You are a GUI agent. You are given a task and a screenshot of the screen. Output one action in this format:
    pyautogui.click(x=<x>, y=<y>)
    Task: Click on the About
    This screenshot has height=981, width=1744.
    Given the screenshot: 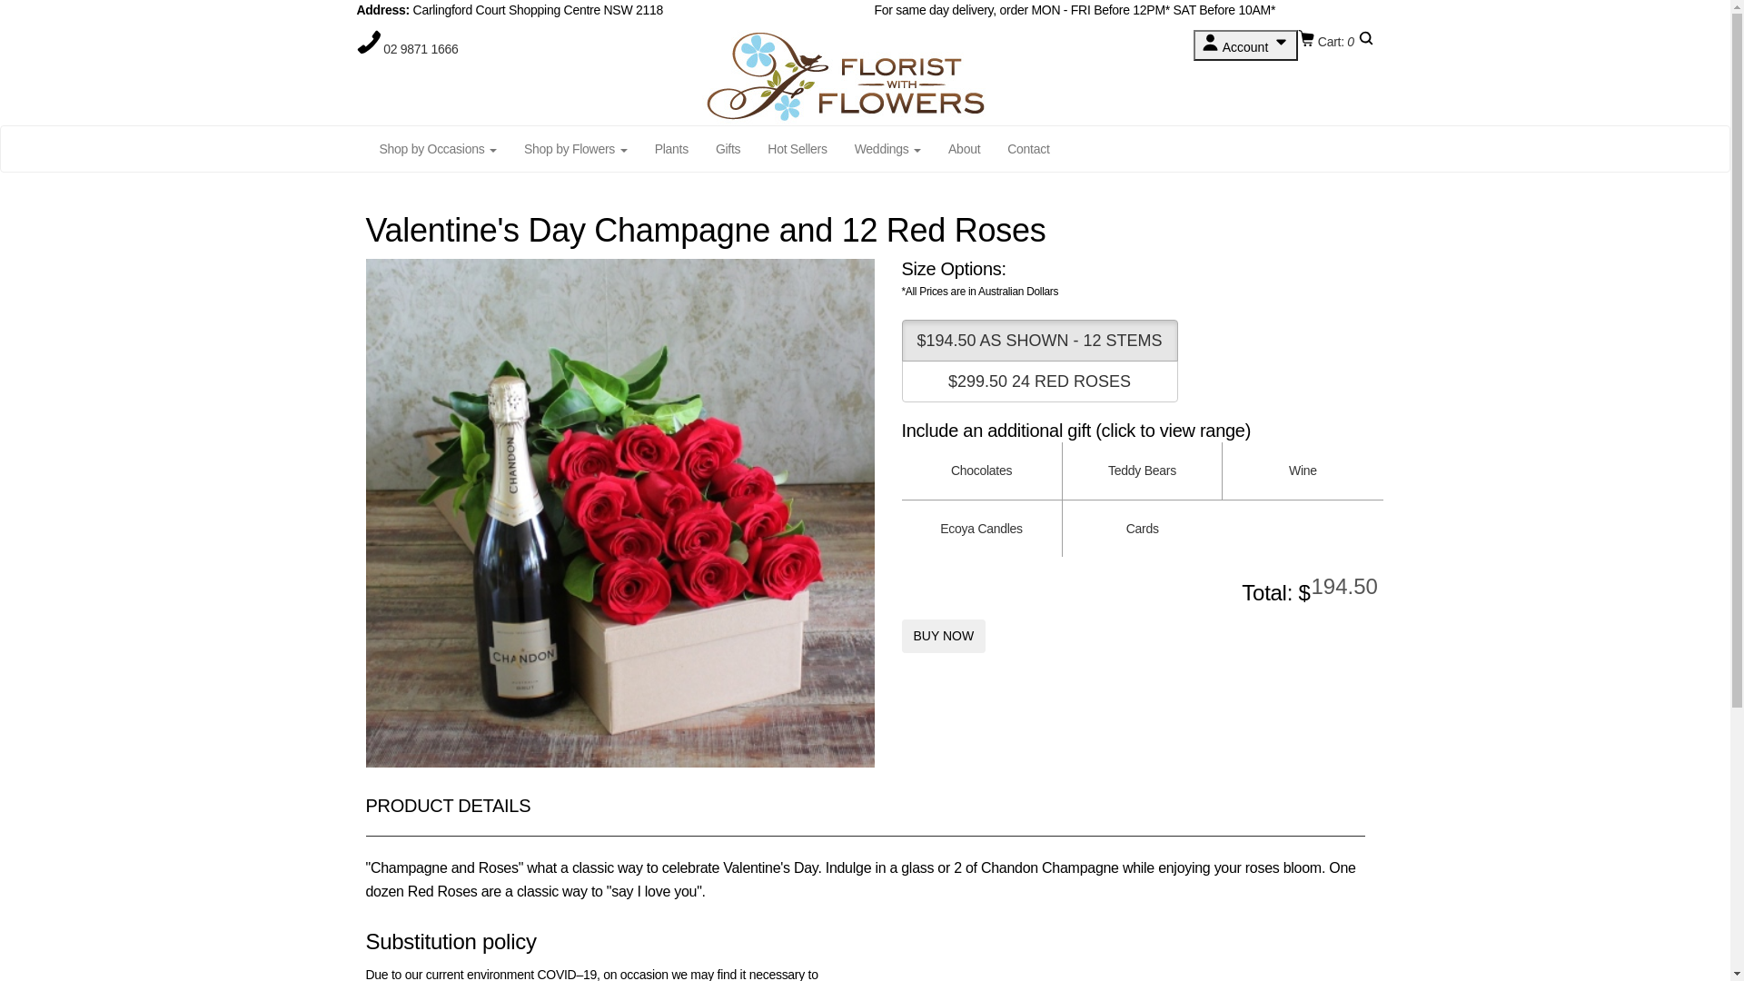 What is the action you would take?
    pyautogui.click(x=965, y=149)
    